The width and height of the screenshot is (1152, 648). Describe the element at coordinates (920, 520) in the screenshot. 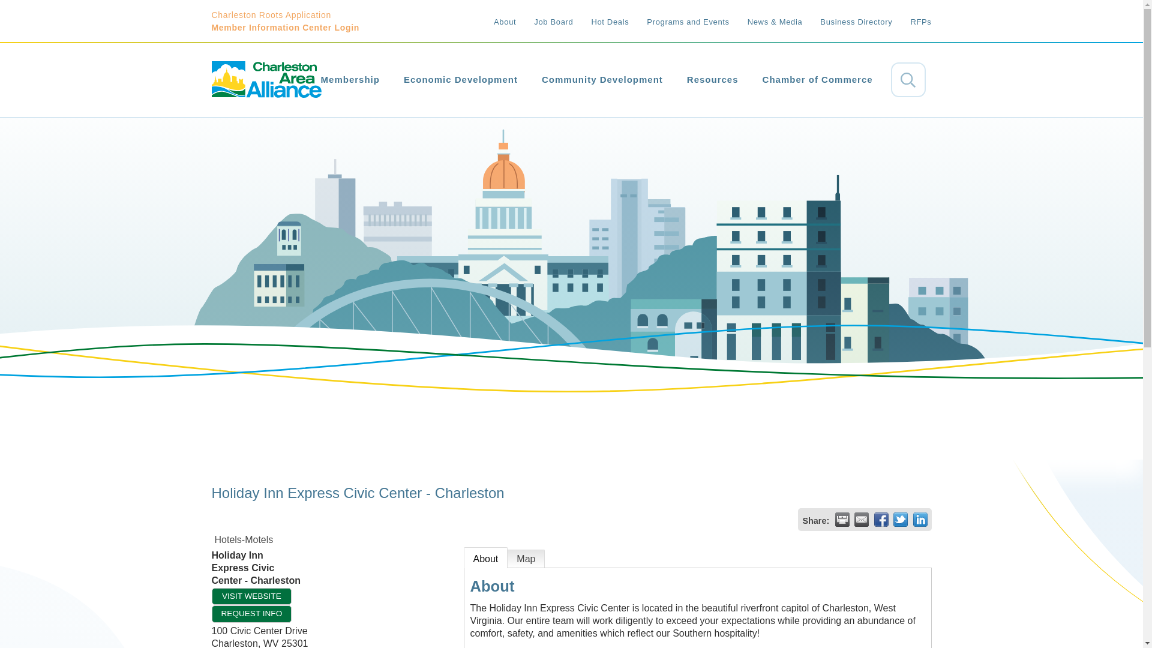

I see `Share on LinkedIn` at that location.